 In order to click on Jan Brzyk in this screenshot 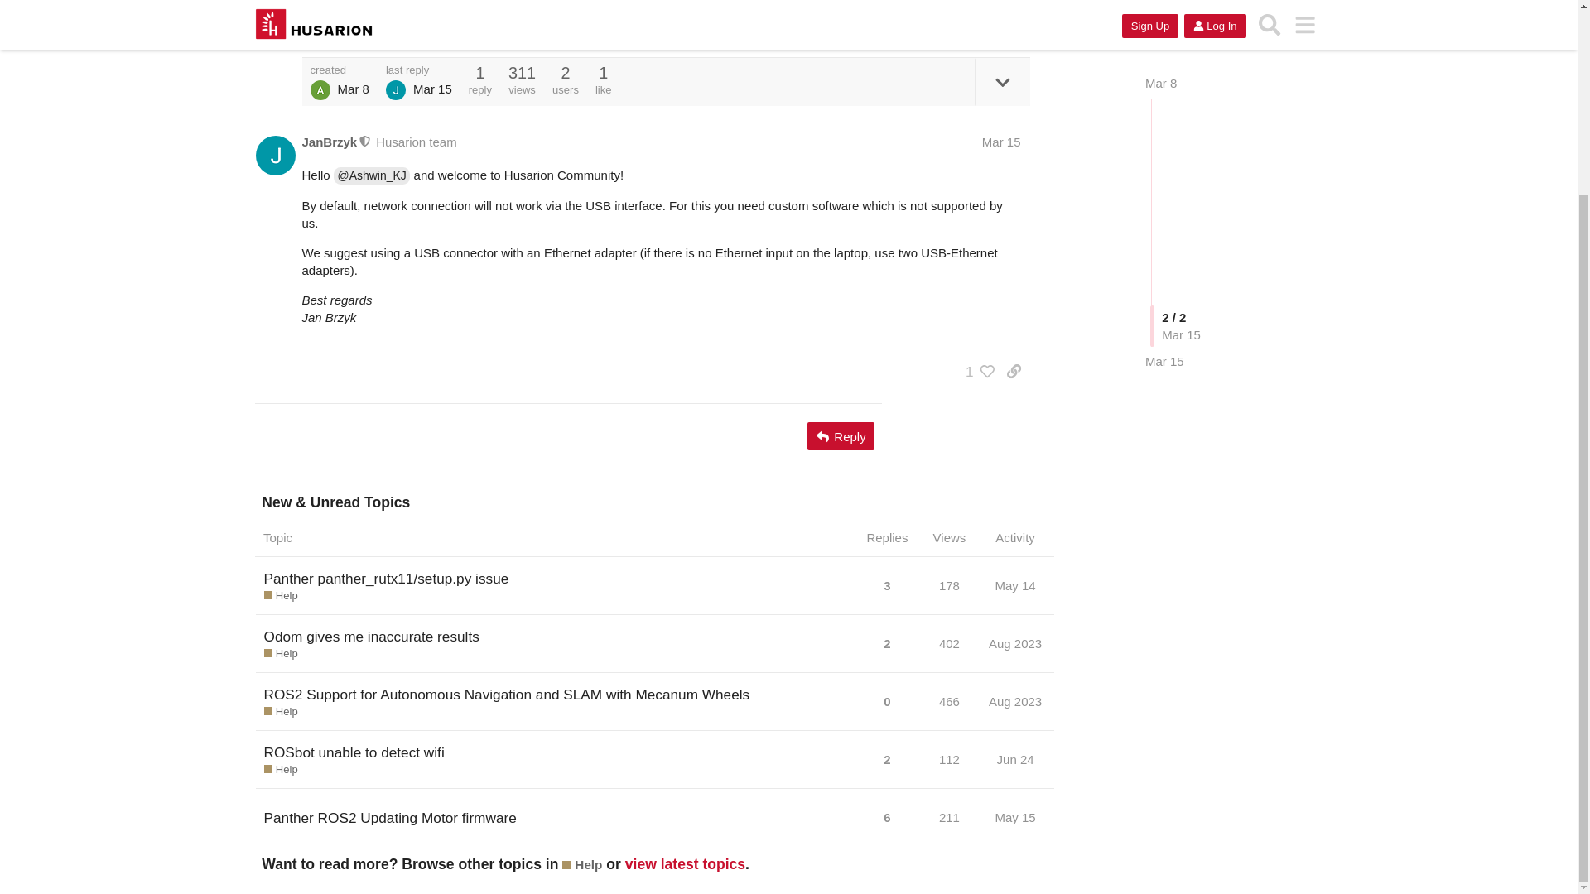, I will do `click(396, 89)`.